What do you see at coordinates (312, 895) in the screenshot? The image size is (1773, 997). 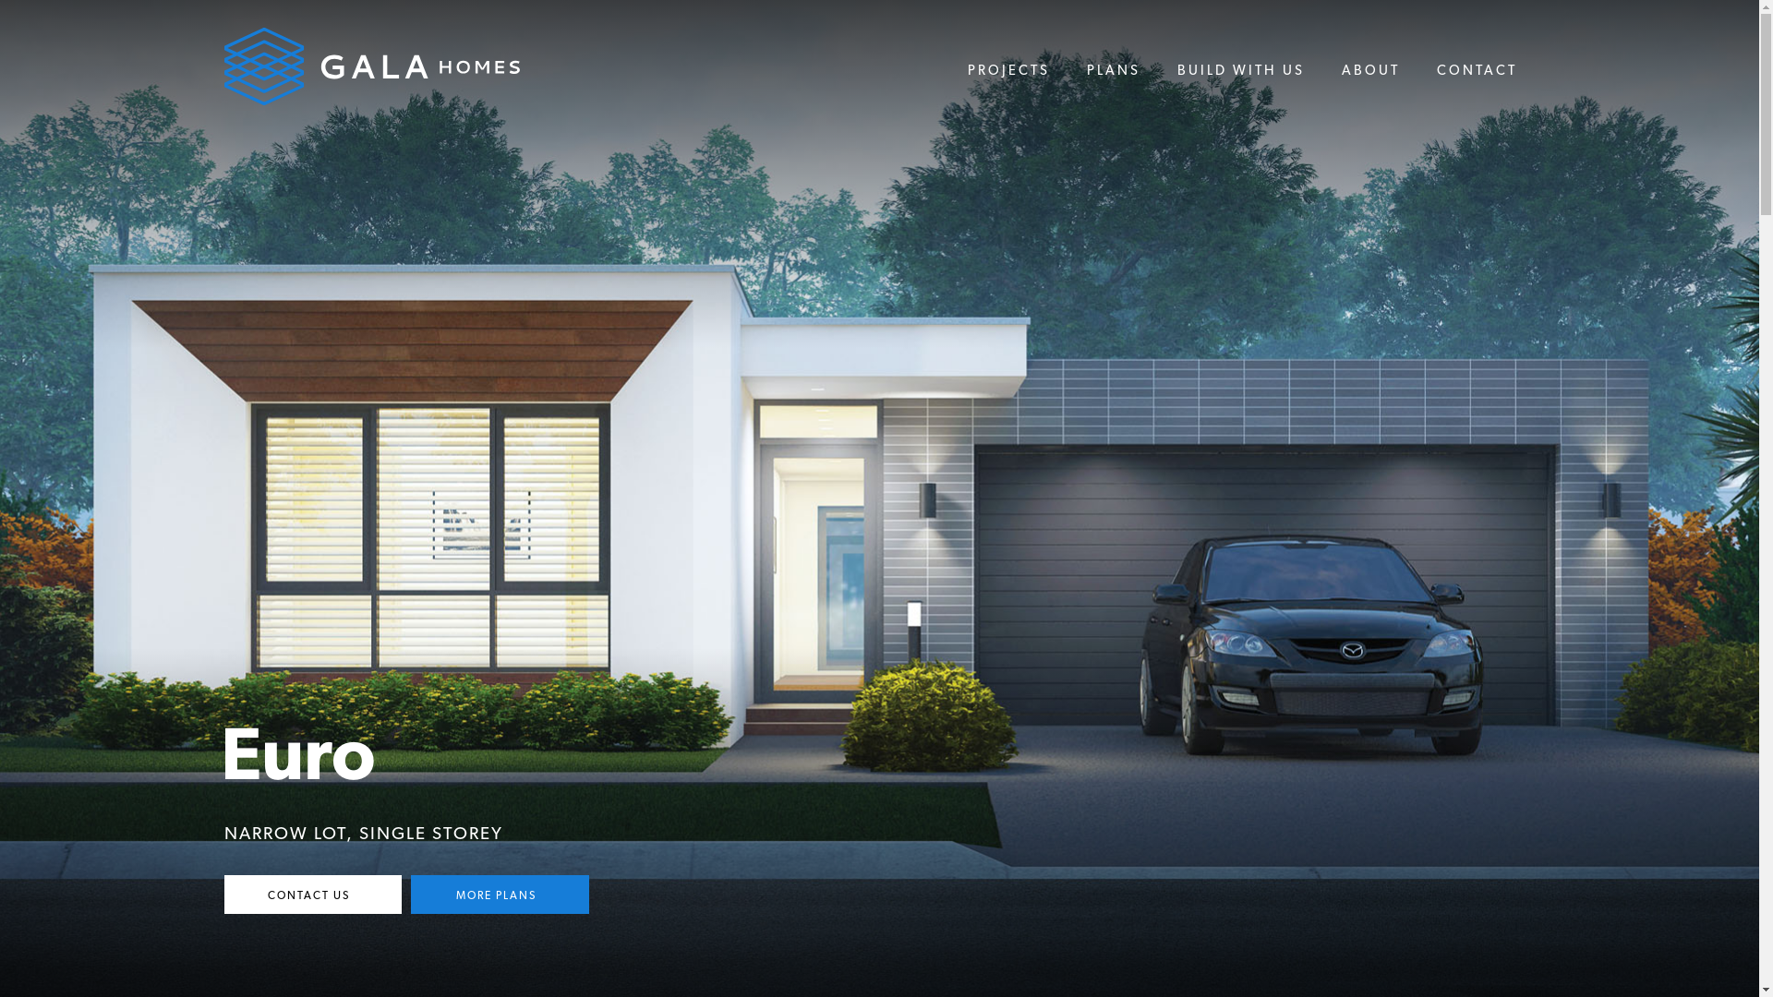 I see `CONTACT US` at bounding box center [312, 895].